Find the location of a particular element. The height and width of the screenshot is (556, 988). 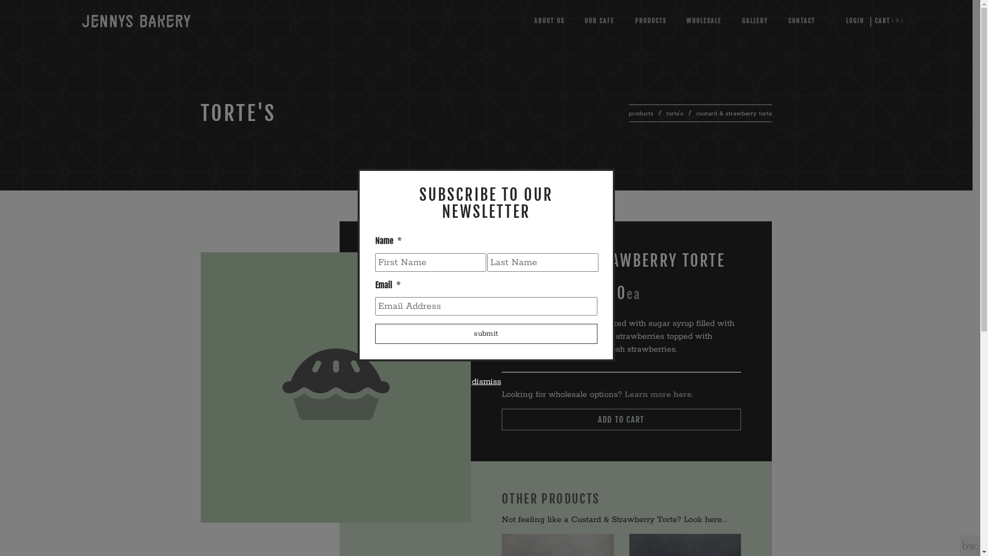

products is located at coordinates (641, 113).